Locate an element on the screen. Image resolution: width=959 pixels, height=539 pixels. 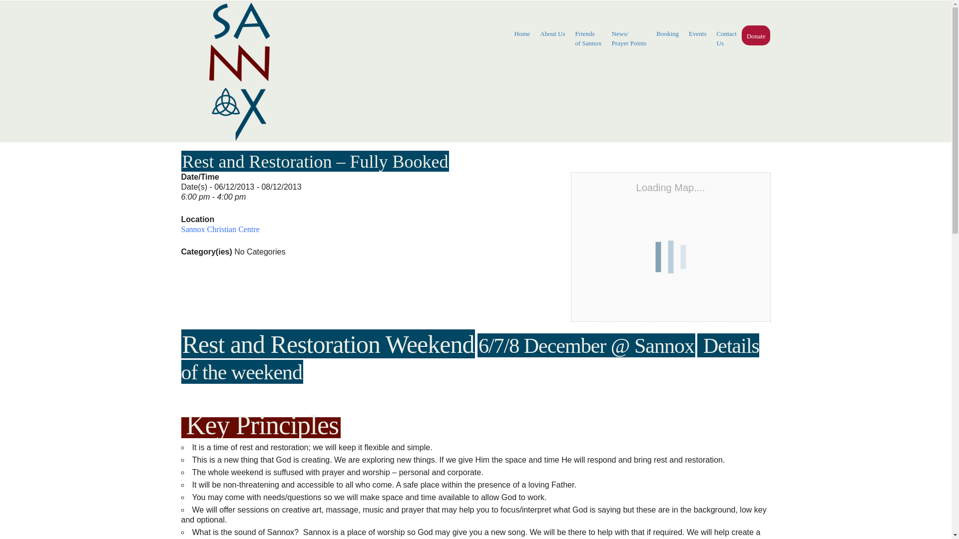
Booking is located at coordinates (756, 36).